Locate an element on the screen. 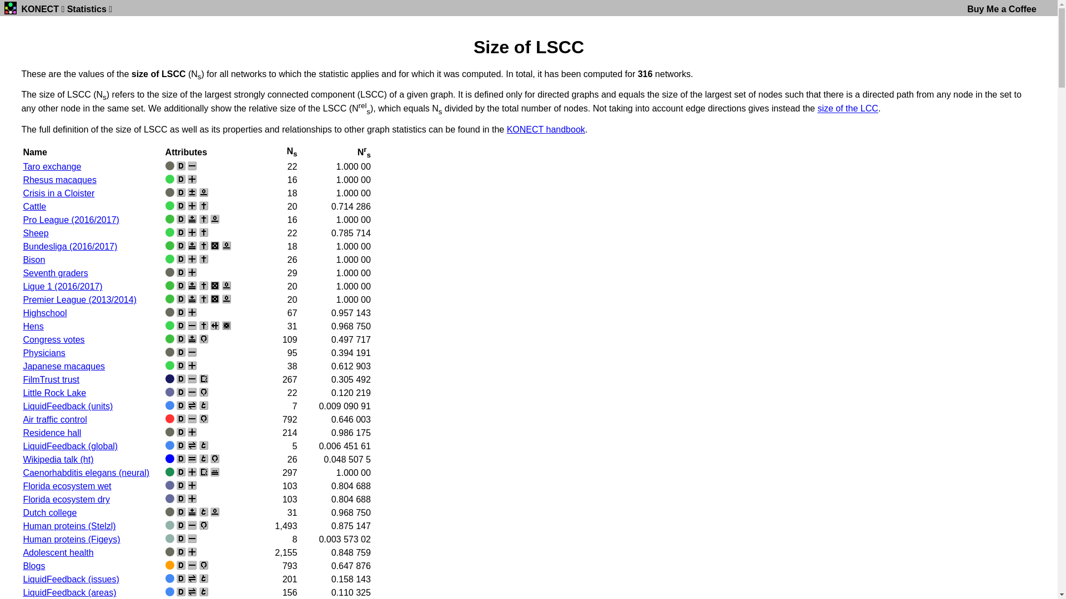  Unipartite, directed is located at coordinates (181, 206).